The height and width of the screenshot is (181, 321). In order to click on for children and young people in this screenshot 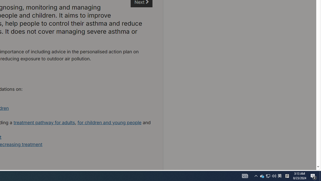, I will do `click(109, 122)`.